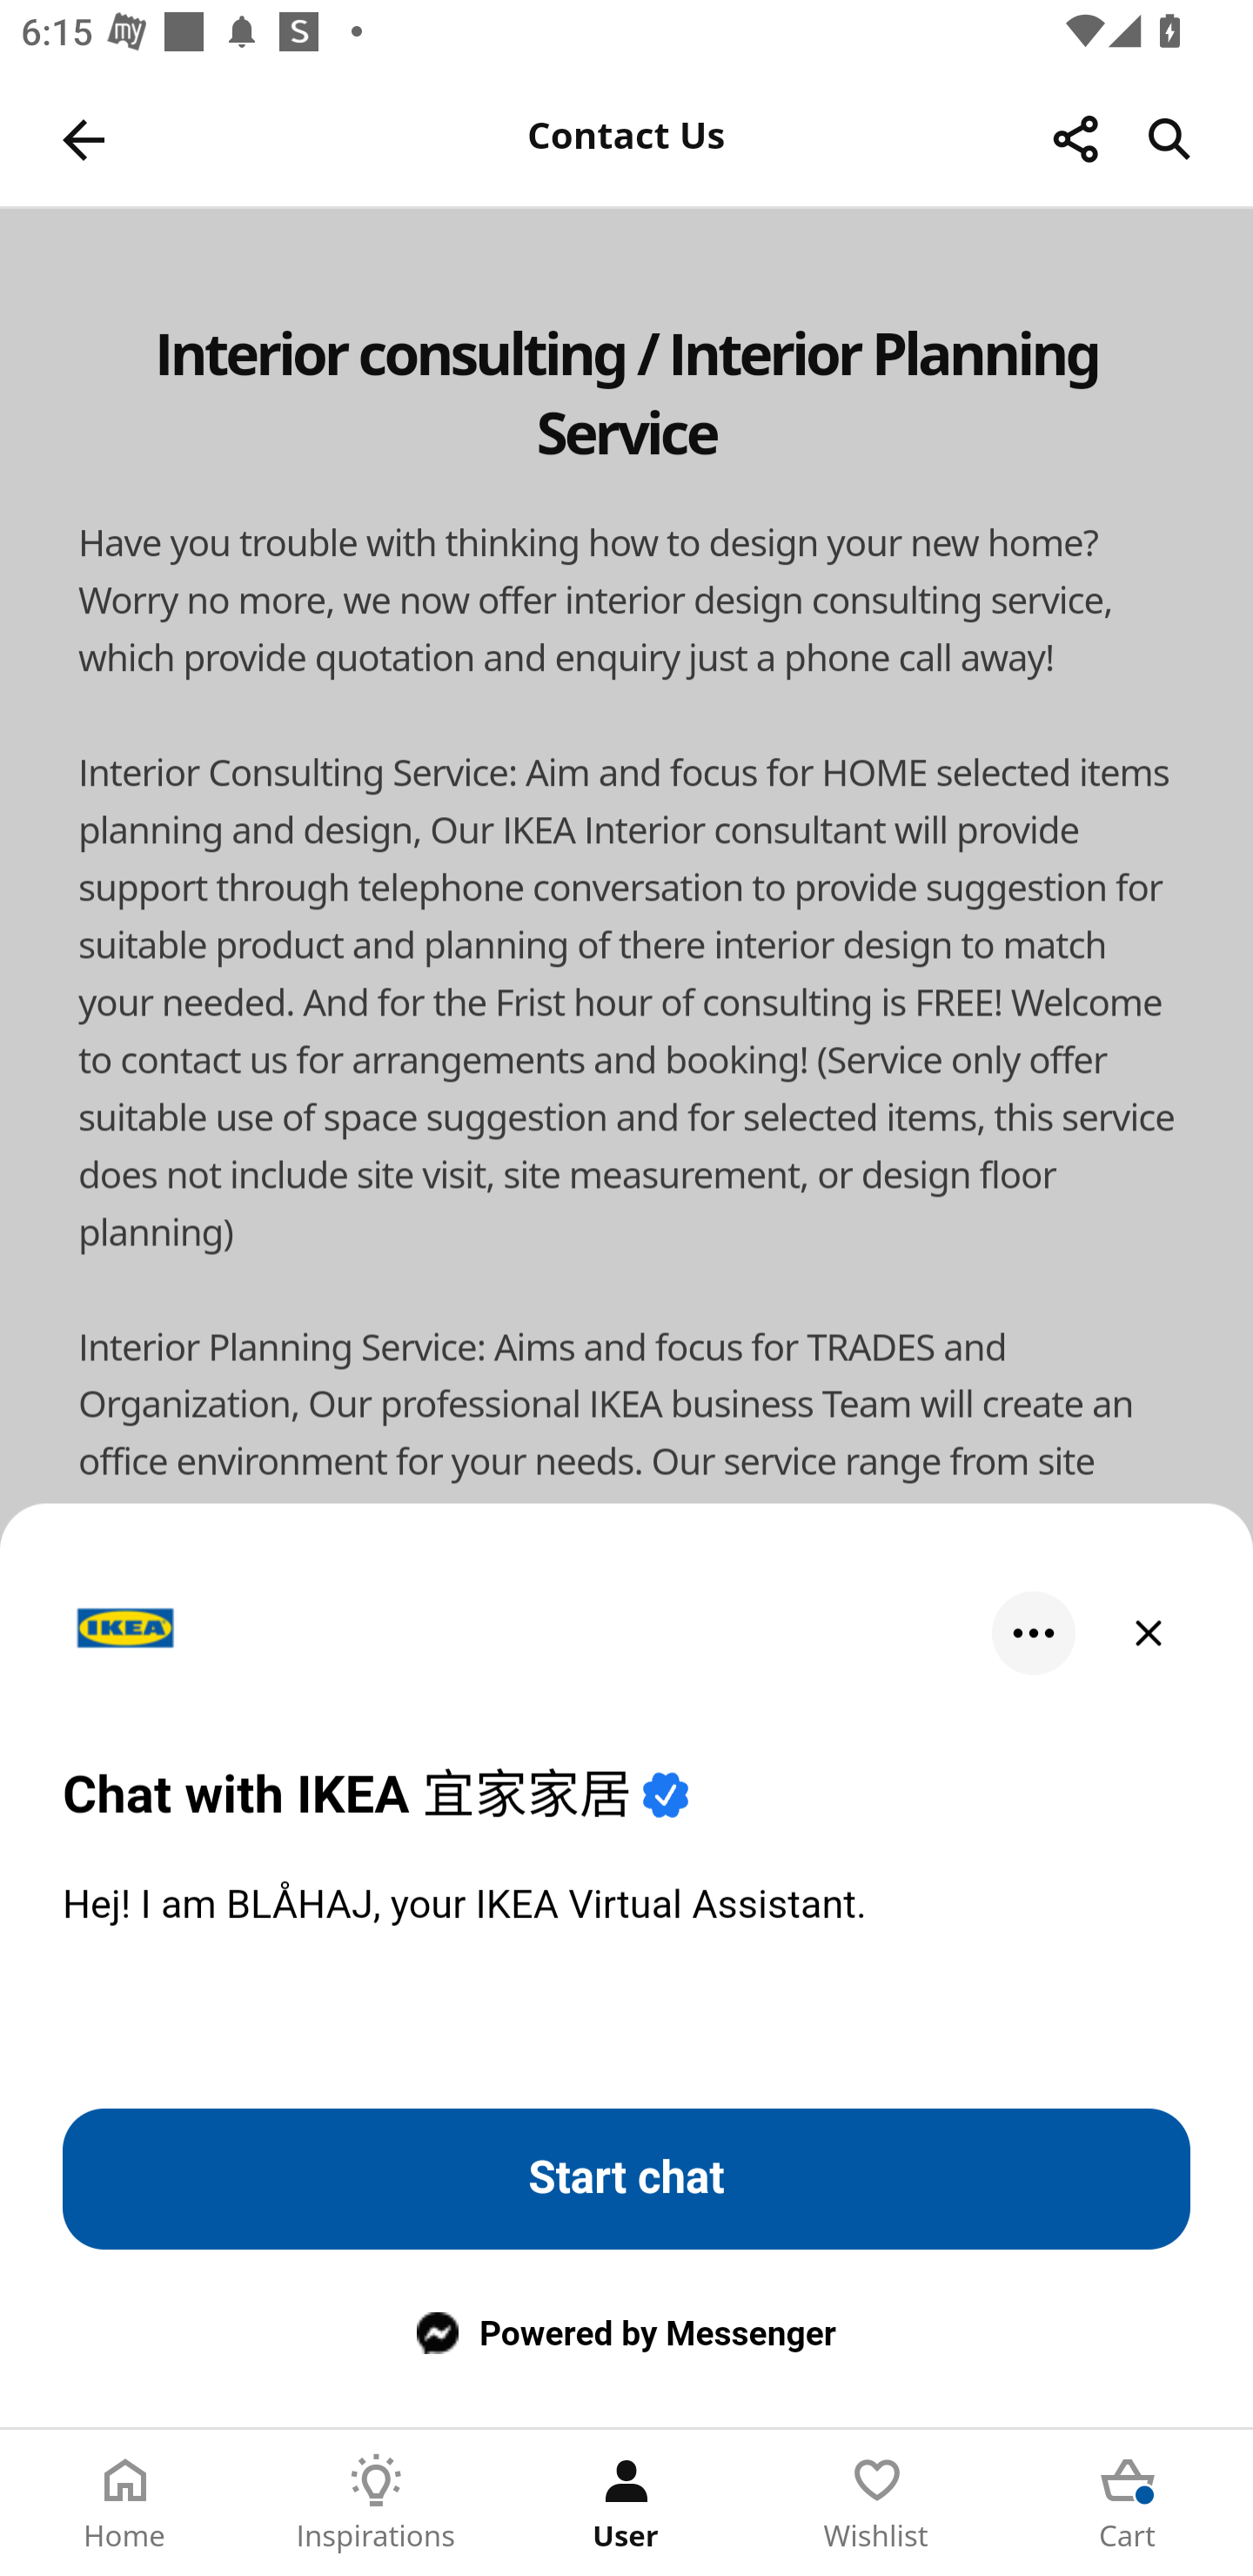 The width and height of the screenshot is (1253, 2576). What do you see at coordinates (626, 2503) in the screenshot?
I see `User
Tab 3 of 5` at bounding box center [626, 2503].